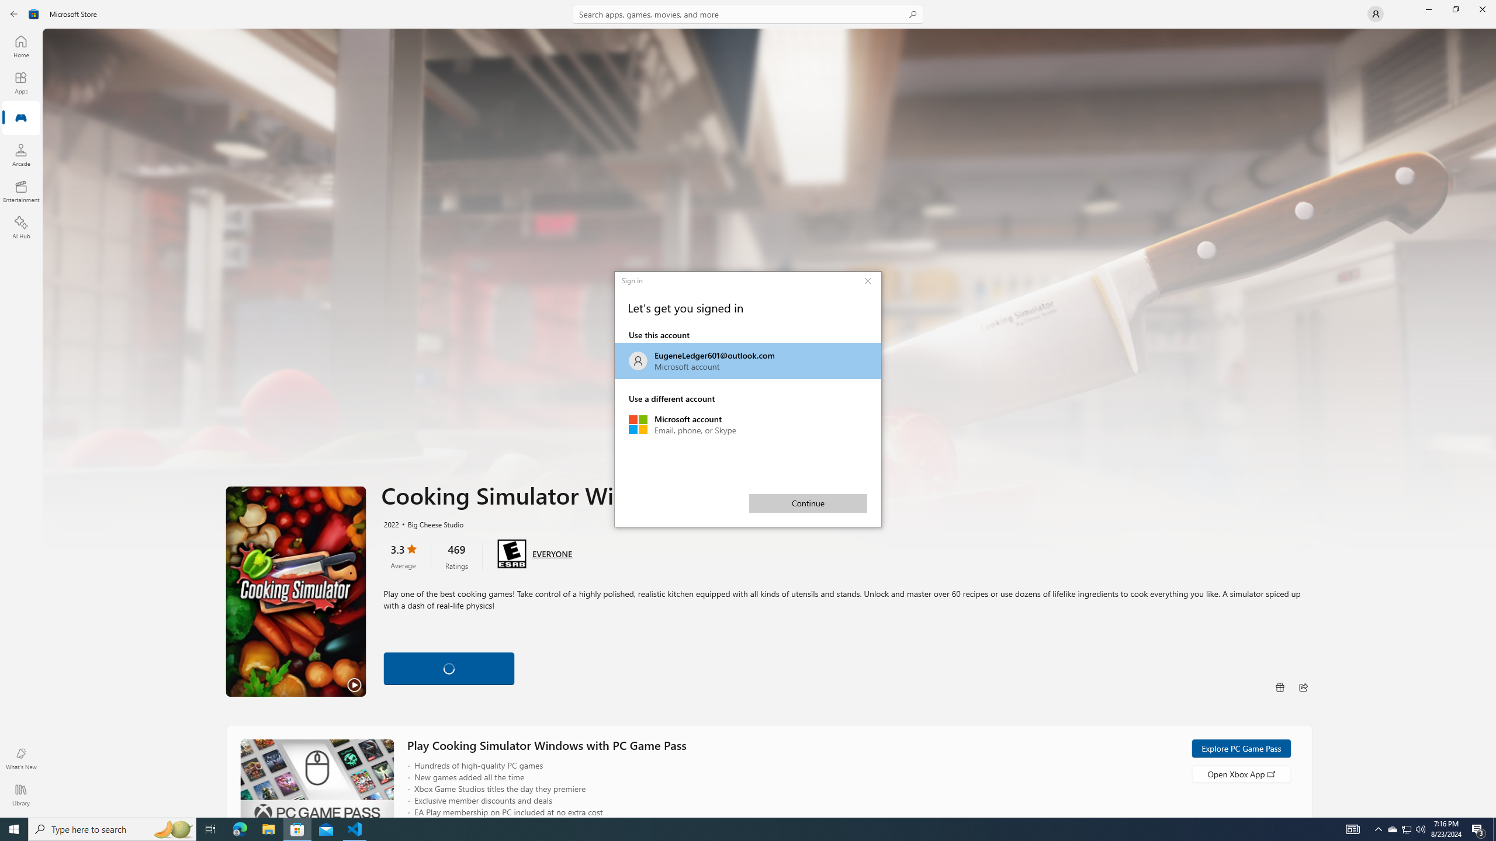 Image resolution: width=1496 pixels, height=841 pixels. What do you see at coordinates (1406, 829) in the screenshot?
I see `User Promoted Notification Area` at bounding box center [1406, 829].